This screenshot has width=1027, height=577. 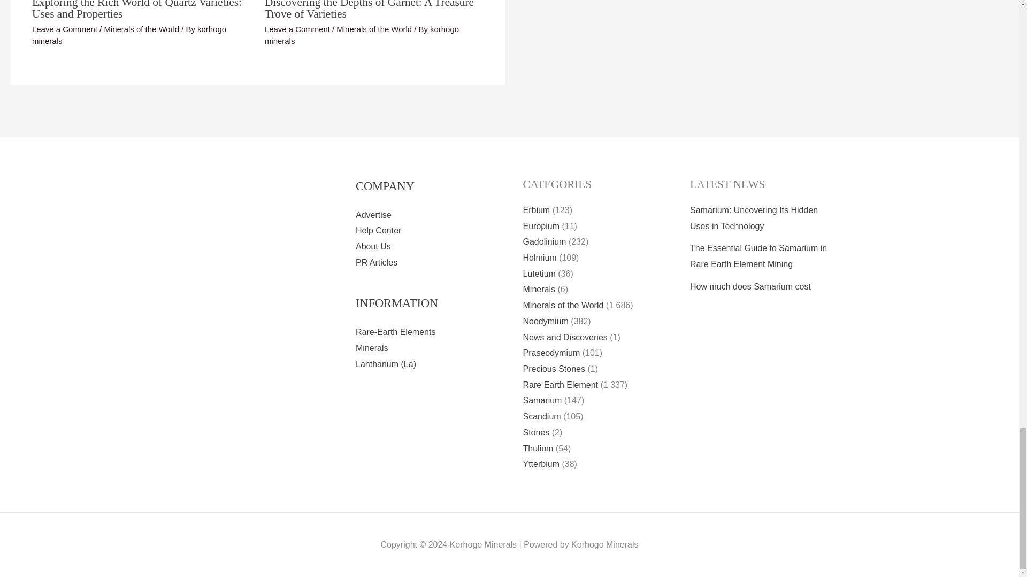 What do you see at coordinates (297, 29) in the screenshot?
I see `Leave a Comment` at bounding box center [297, 29].